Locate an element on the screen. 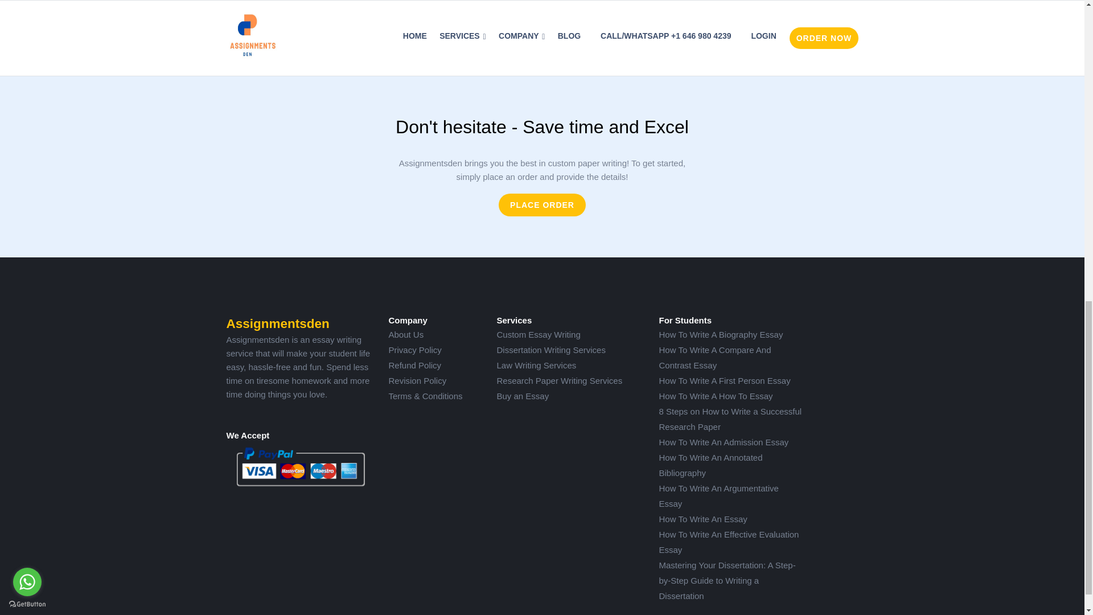 The height and width of the screenshot is (615, 1093). Revision Policy is located at coordinates (417, 380).